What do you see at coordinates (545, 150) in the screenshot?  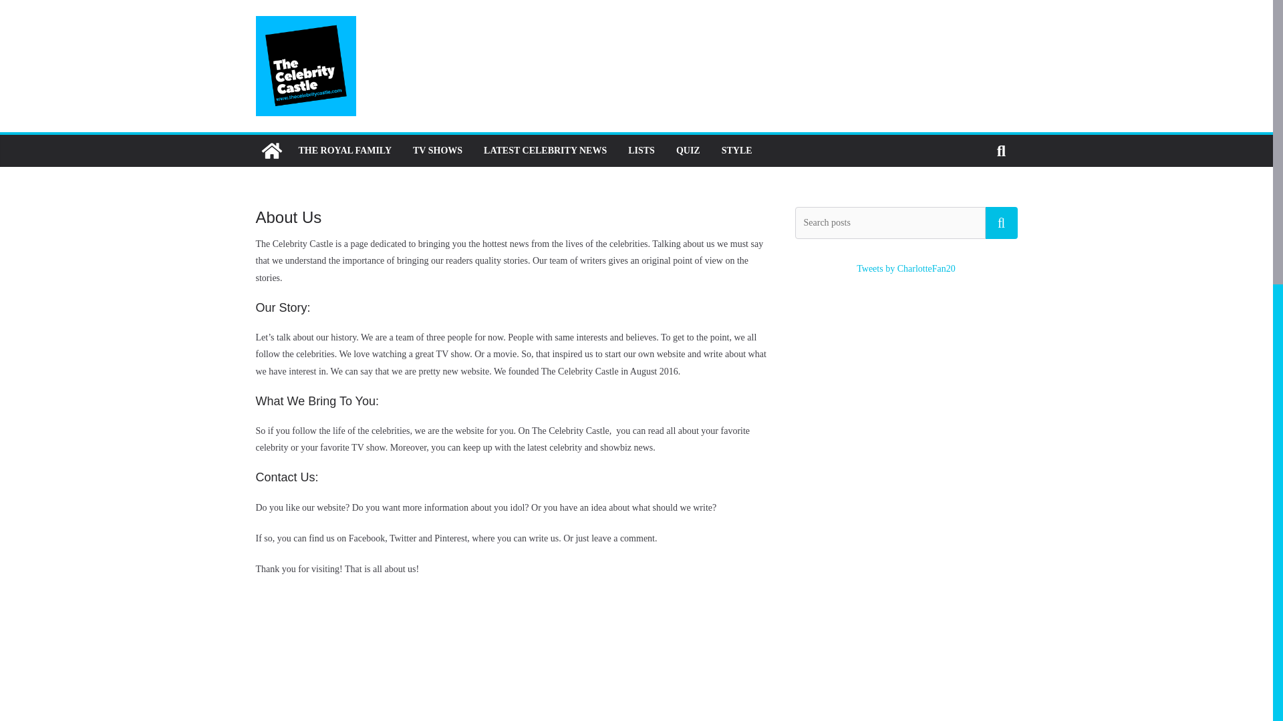 I see `LATEST CELEBRITY NEWS` at bounding box center [545, 150].